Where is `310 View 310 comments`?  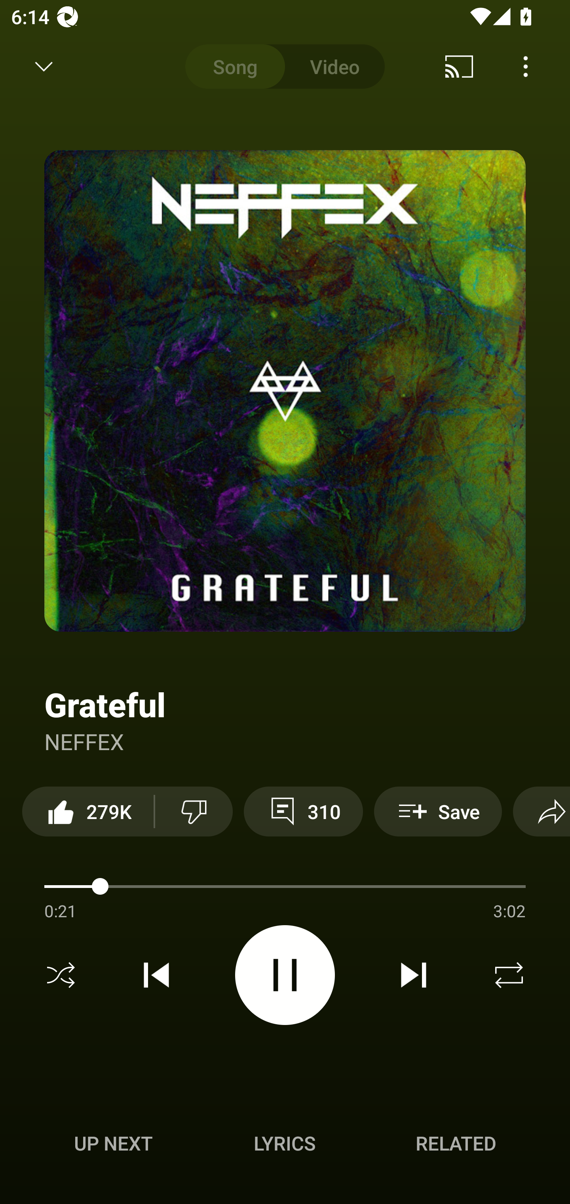
310 View 310 comments is located at coordinates (303, 811).